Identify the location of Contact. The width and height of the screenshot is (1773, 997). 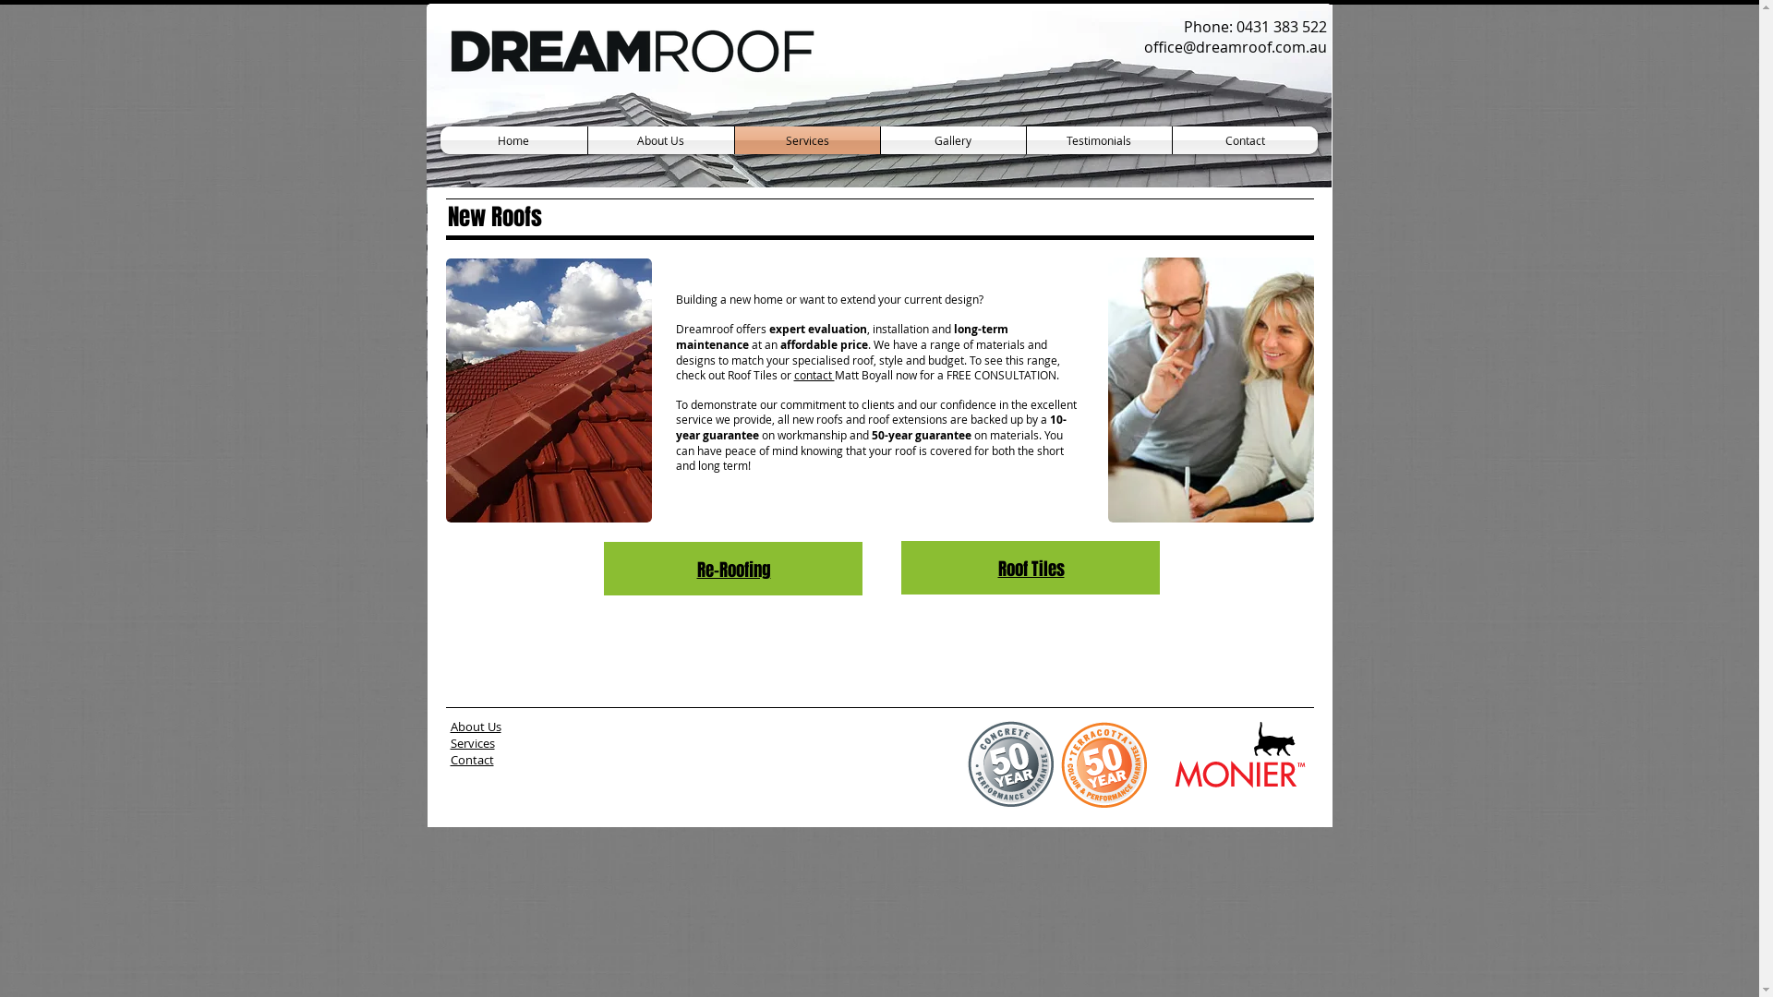
(473, 760).